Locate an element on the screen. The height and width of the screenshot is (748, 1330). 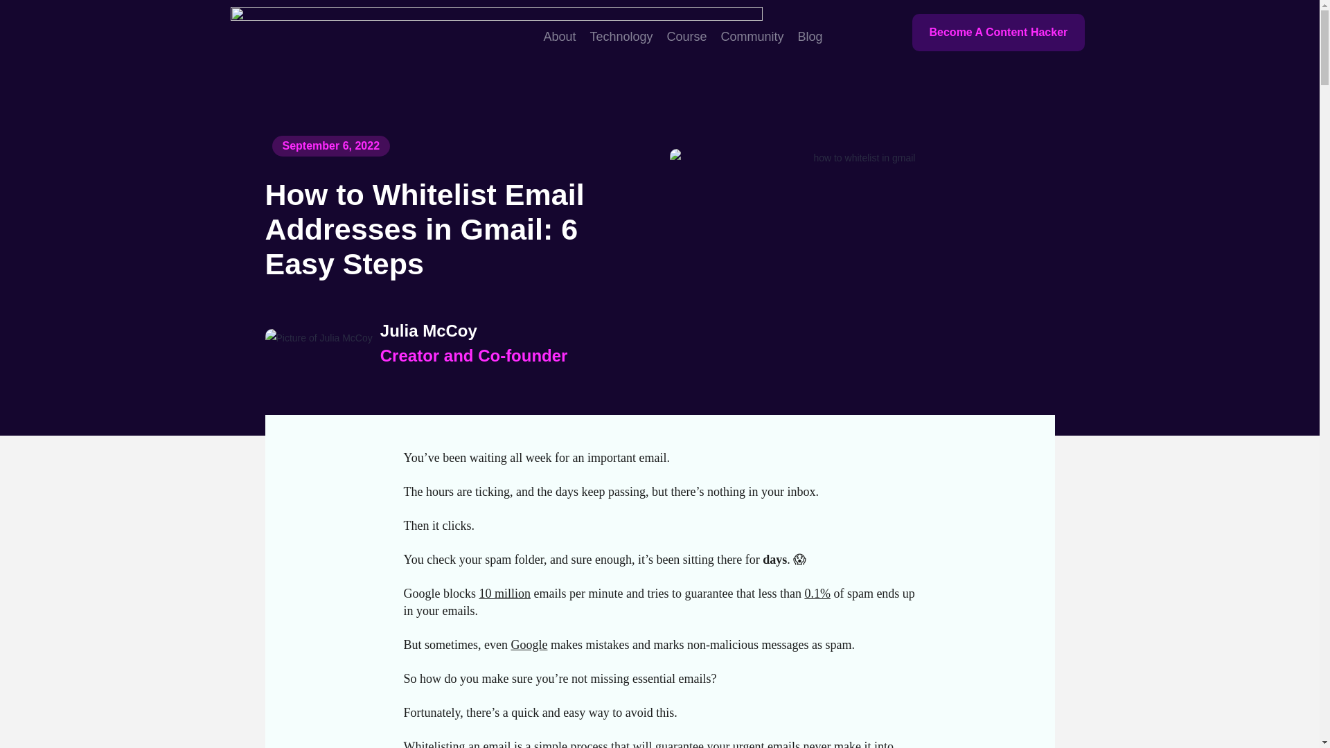
Become A Content Hacker is located at coordinates (997, 33).